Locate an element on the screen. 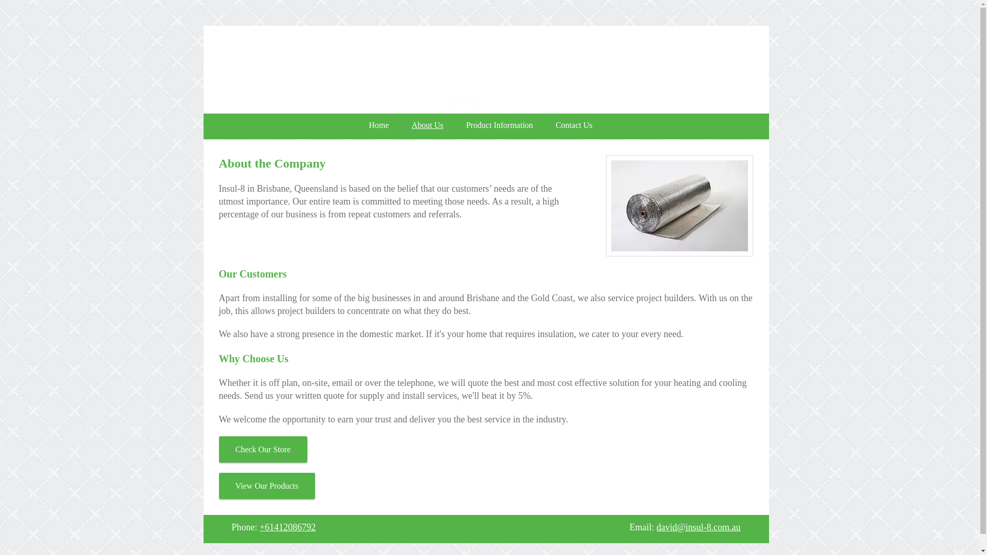 Image resolution: width=987 pixels, height=555 pixels. Home is located at coordinates (379, 125).